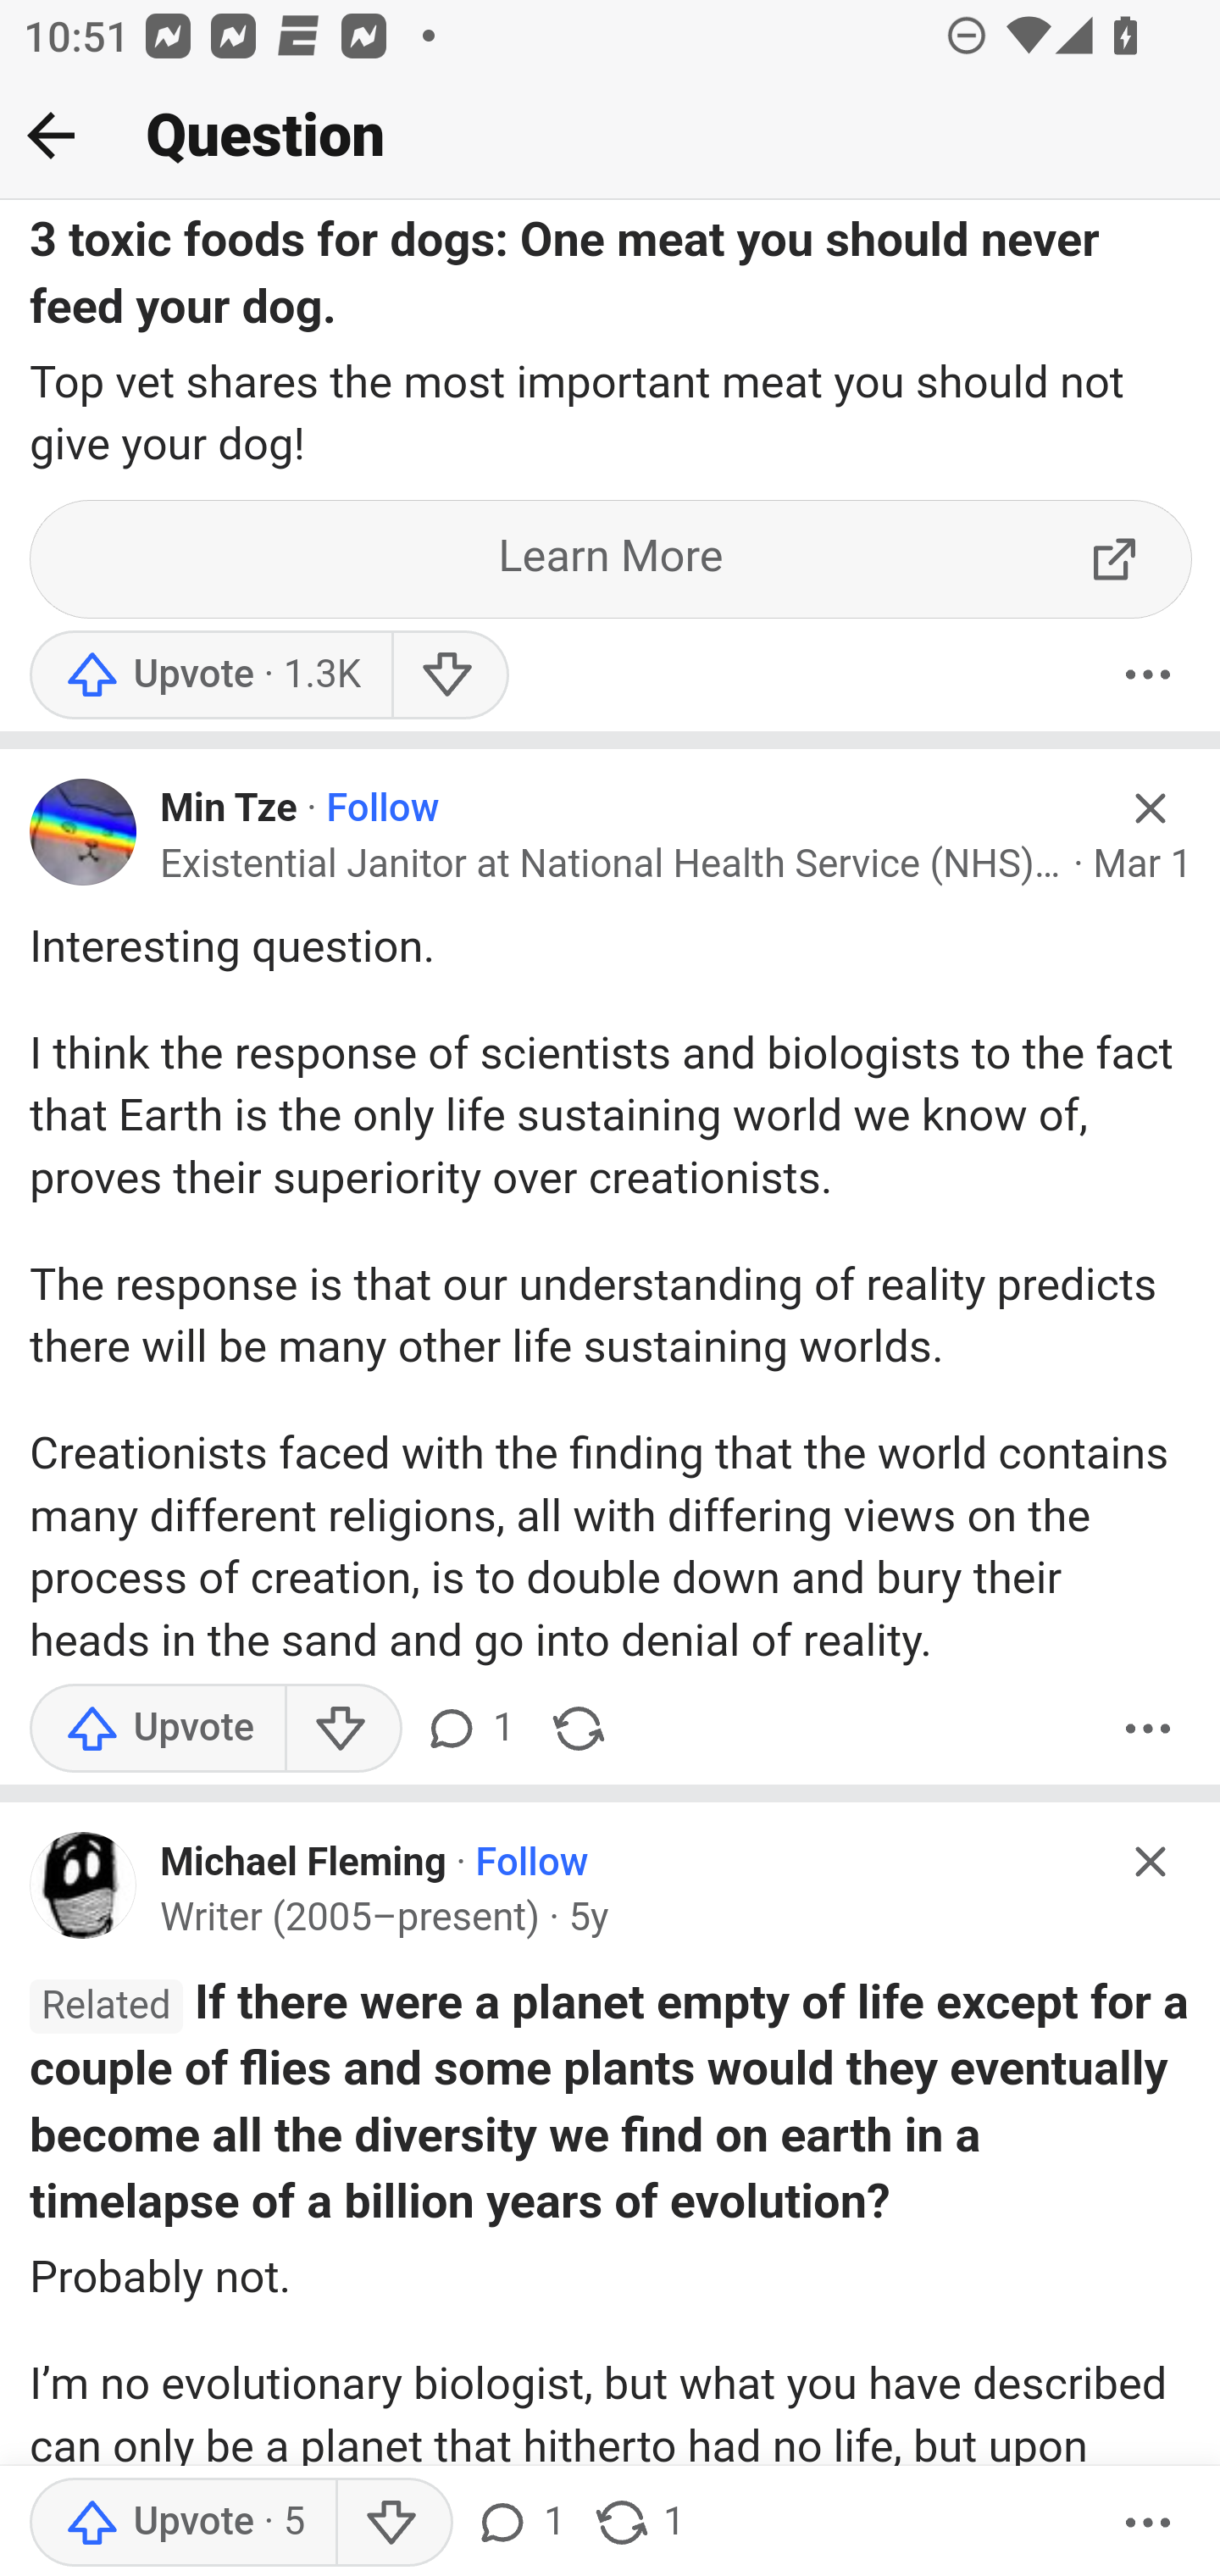 The height and width of the screenshot is (2576, 1220). I want to click on More, so click(1148, 675).